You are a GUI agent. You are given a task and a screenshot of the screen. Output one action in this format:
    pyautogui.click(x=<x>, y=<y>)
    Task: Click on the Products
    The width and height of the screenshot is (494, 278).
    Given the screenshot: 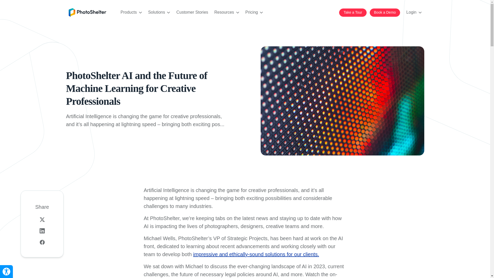 What is the action you would take?
    pyautogui.click(x=131, y=12)
    